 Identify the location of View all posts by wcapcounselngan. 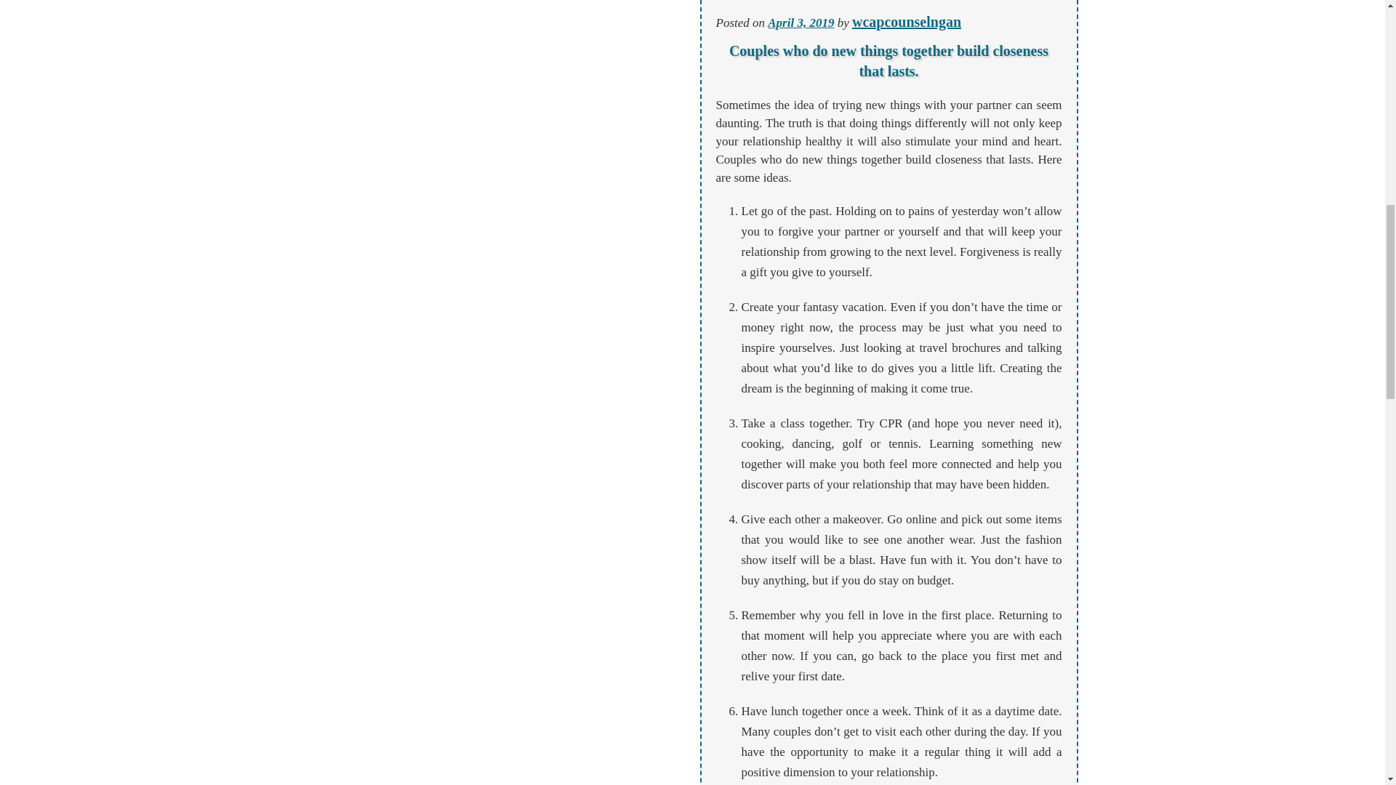
(906, 22).